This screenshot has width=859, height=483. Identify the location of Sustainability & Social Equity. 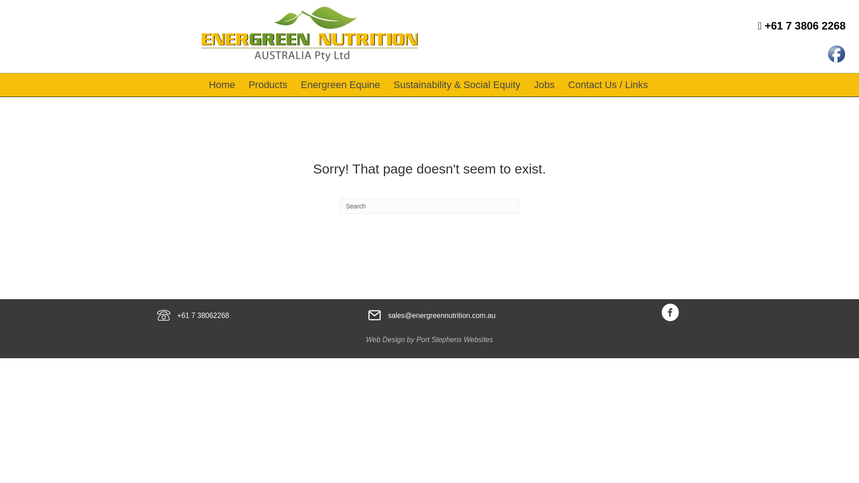
(457, 85).